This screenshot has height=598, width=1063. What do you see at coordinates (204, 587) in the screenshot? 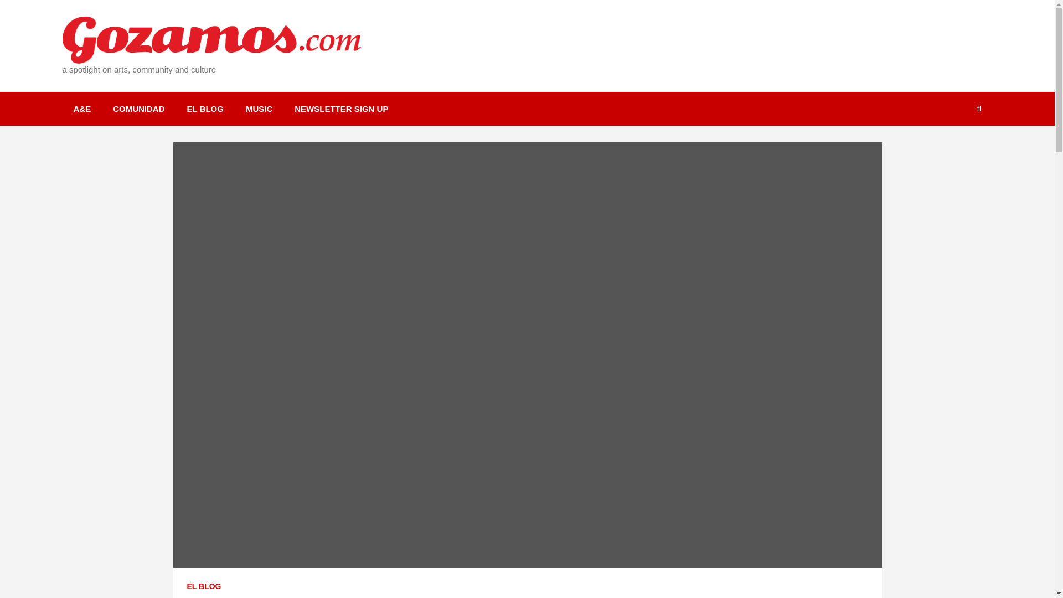
I see `EL BLOG` at bounding box center [204, 587].